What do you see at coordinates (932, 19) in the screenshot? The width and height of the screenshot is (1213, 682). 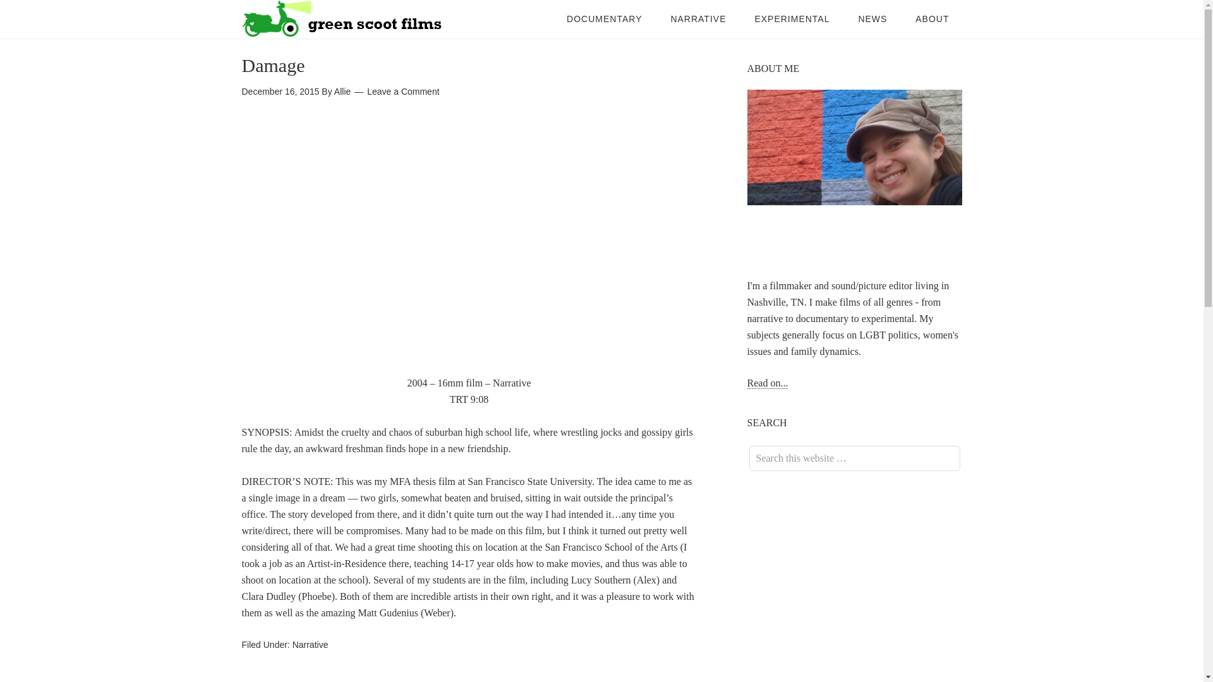 I see `ABOUT` at bounding box center [932, 19].